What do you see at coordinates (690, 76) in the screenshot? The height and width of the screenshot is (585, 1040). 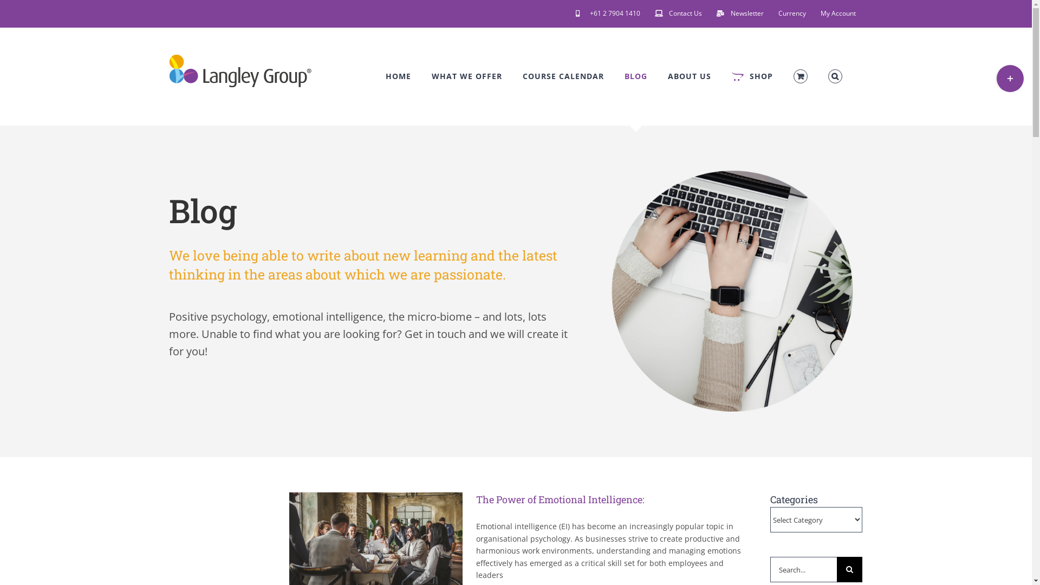 I see `ABOUT US` at bounding box center [690, 76].